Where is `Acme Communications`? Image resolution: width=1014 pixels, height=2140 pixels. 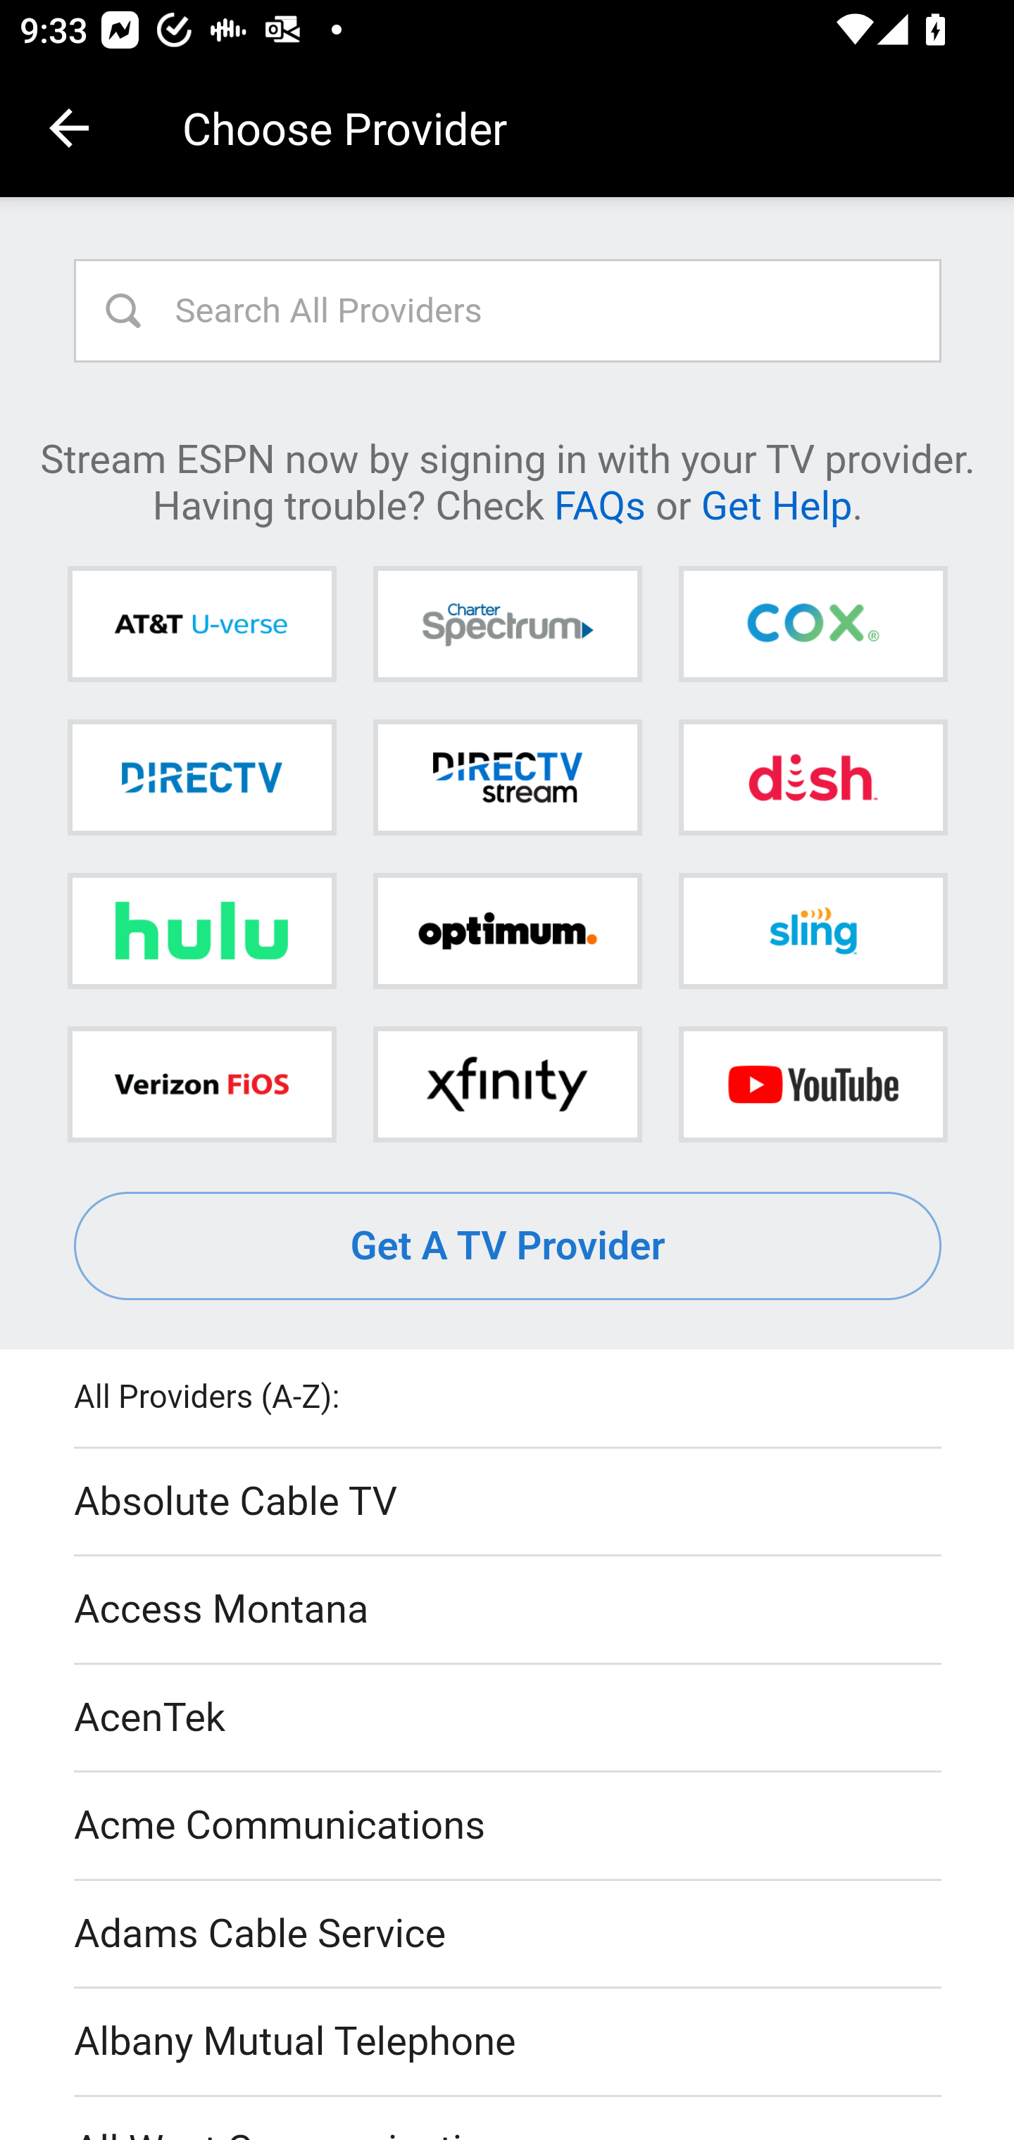 Acme Communications is located at coordinates (508, 1827).